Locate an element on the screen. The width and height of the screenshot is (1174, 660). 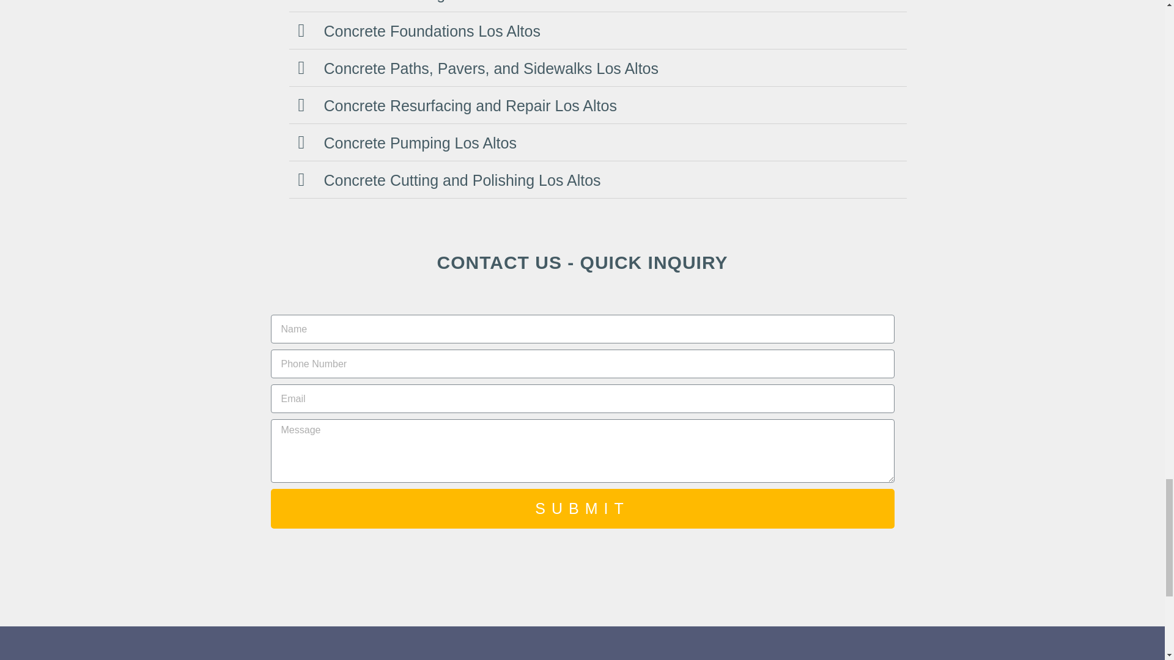
Concrete Pumping Los Altos is located at coordinates (419, 143).